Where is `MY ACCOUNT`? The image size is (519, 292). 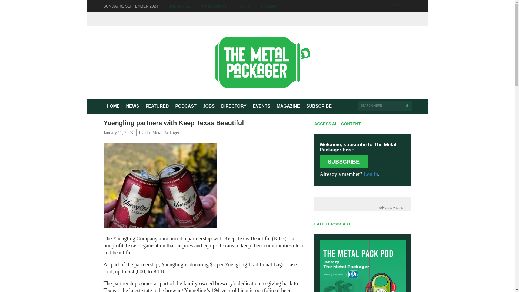 MY ACCOUNT is located at coordinates (214, 6).